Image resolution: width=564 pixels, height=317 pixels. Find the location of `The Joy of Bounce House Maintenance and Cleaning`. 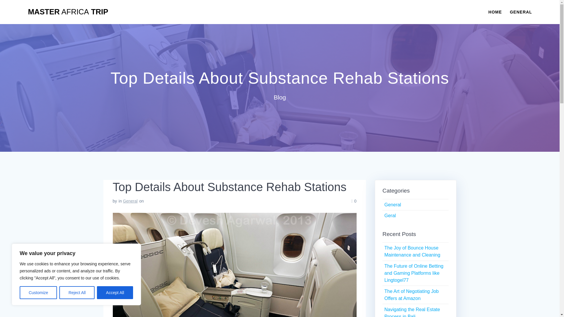

The Joy of Bounce House Maintenance and Cleaning is located at coordinates (412, 251).